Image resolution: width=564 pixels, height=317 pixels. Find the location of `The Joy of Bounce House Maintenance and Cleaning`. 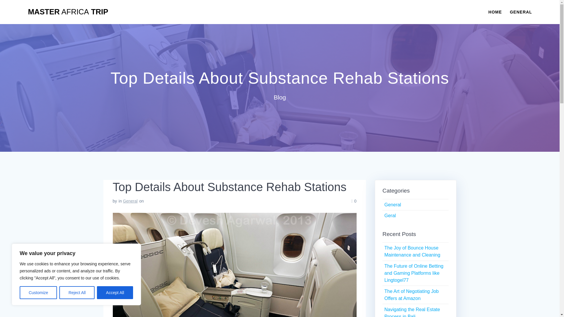

The Joy of Bounce House Maintenance and Cleaning is located at coordinates (412, 251).